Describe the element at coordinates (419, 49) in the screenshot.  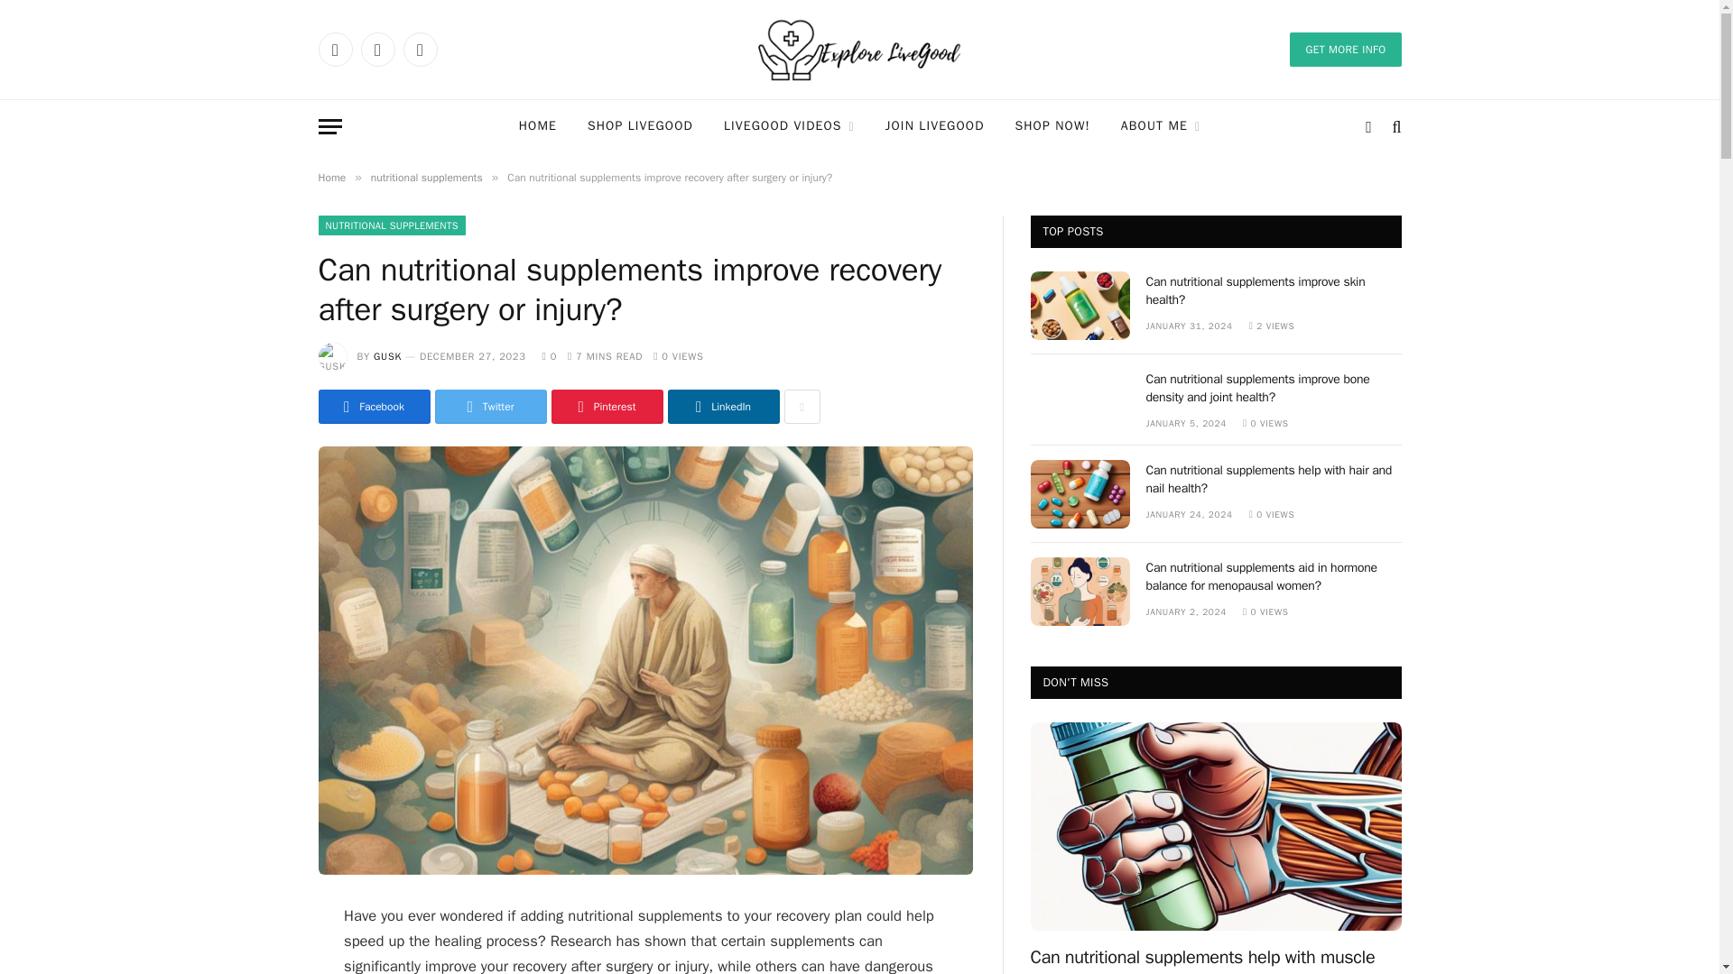
I see `Instagram` at that location.